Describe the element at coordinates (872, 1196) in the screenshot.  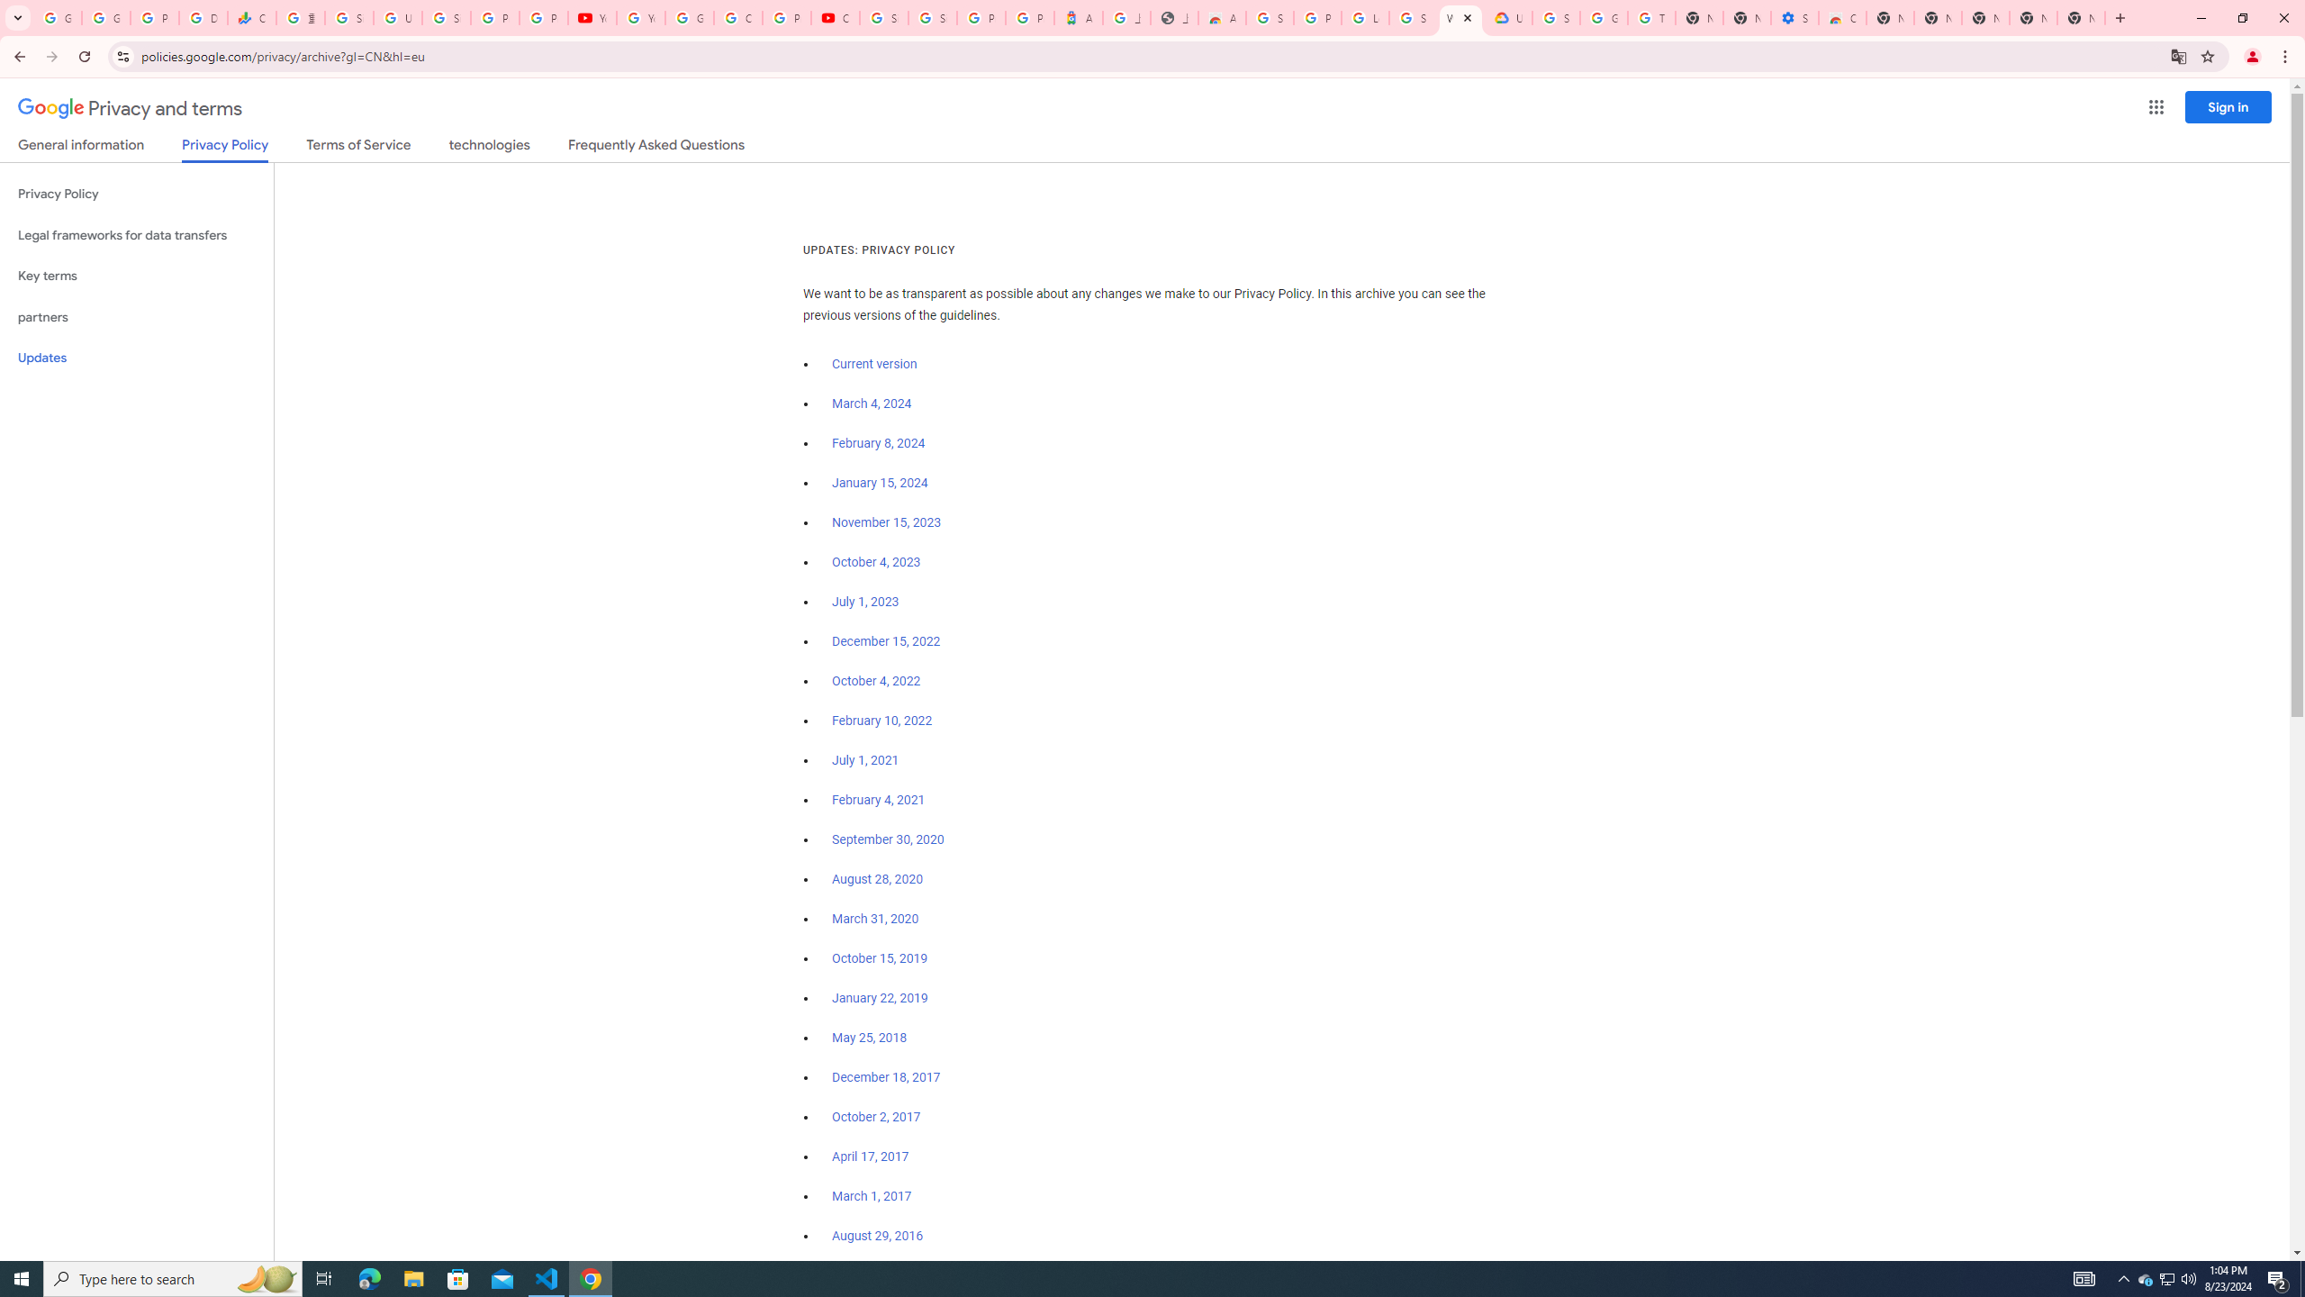
I see `March 1, 2017` at that location.